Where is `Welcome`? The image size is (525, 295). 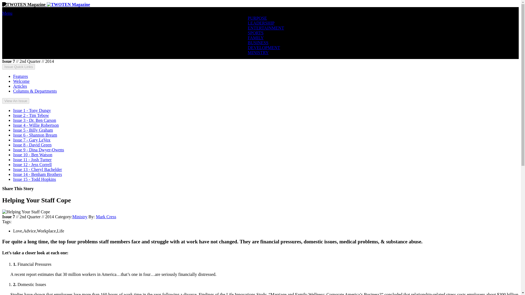
Welcome is located at coordinates (21, 81).